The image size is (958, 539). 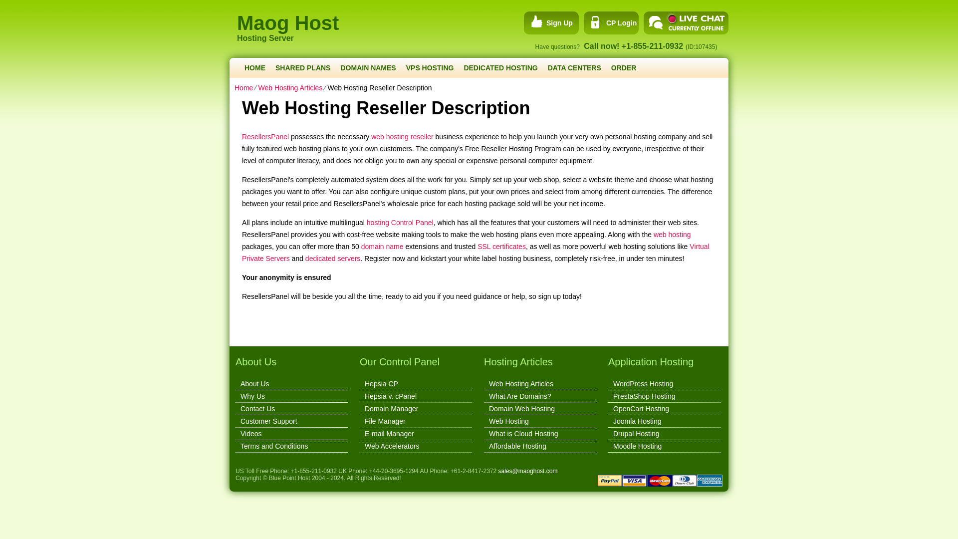 I want to click on Web Hosting Articles, so click(x=289, y=88).